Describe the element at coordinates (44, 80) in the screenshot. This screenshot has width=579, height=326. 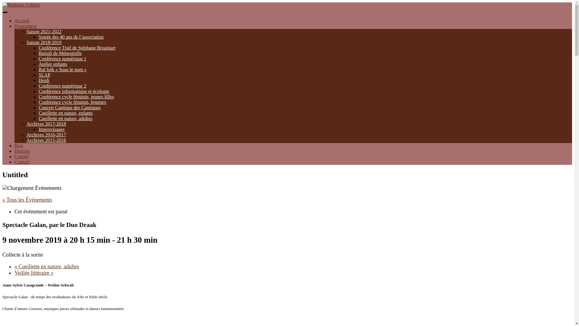
I see `Heidi` at that location.